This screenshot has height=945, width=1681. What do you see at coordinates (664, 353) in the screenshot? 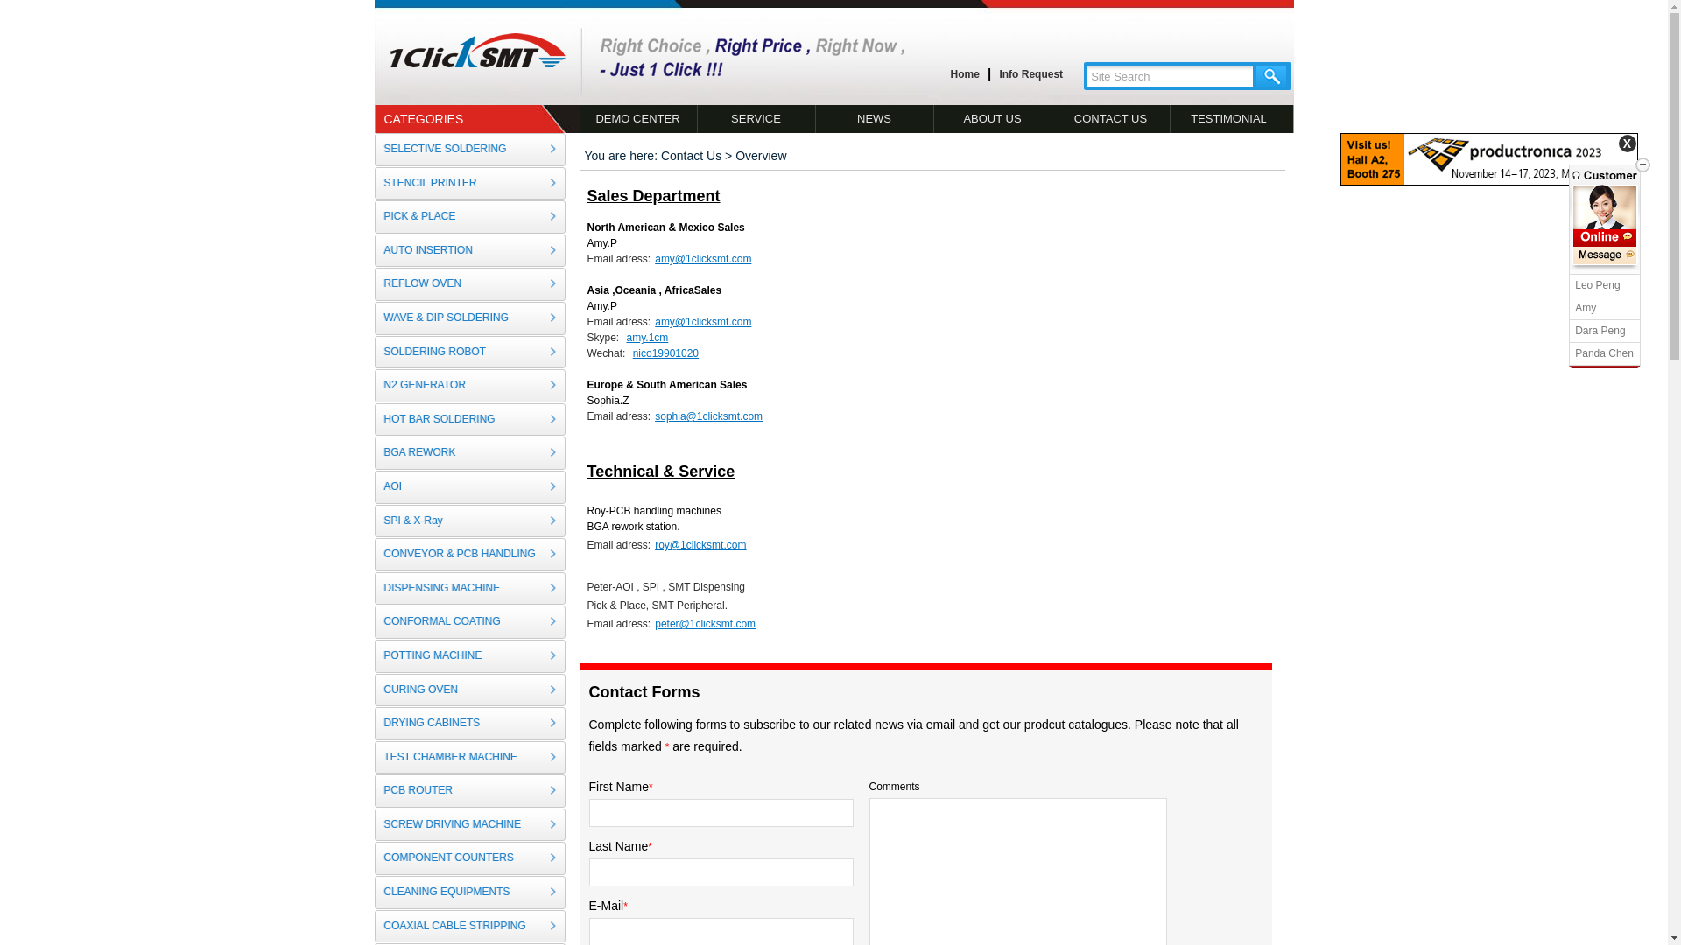
I see `nico19901020` at bounding box center [664, 353].